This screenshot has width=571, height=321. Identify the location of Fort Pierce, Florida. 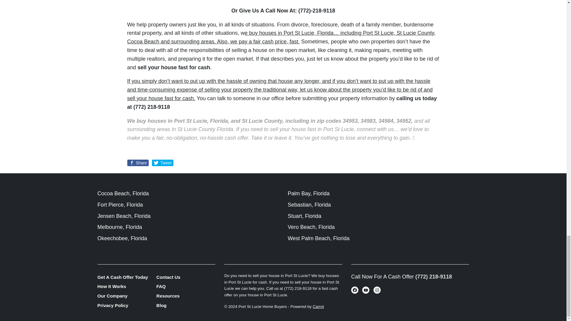
(120, 204).